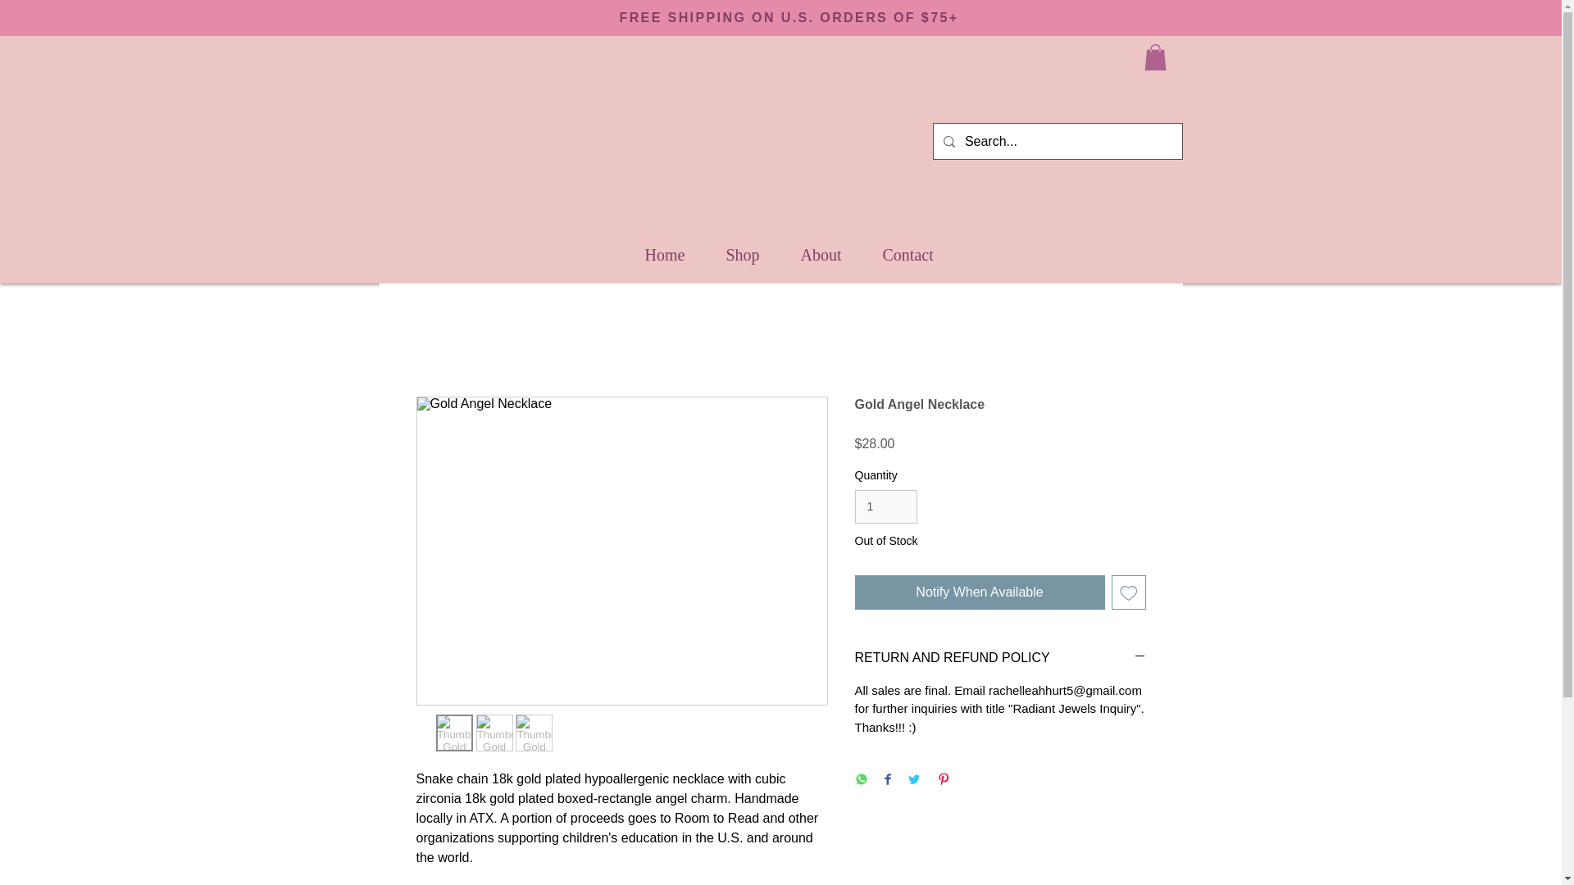 This screenshot has height=885, width=1574. What do you see at coordinates (908, 255) in the screenshot?
I see `Contact` at bounding box center [908, 255].